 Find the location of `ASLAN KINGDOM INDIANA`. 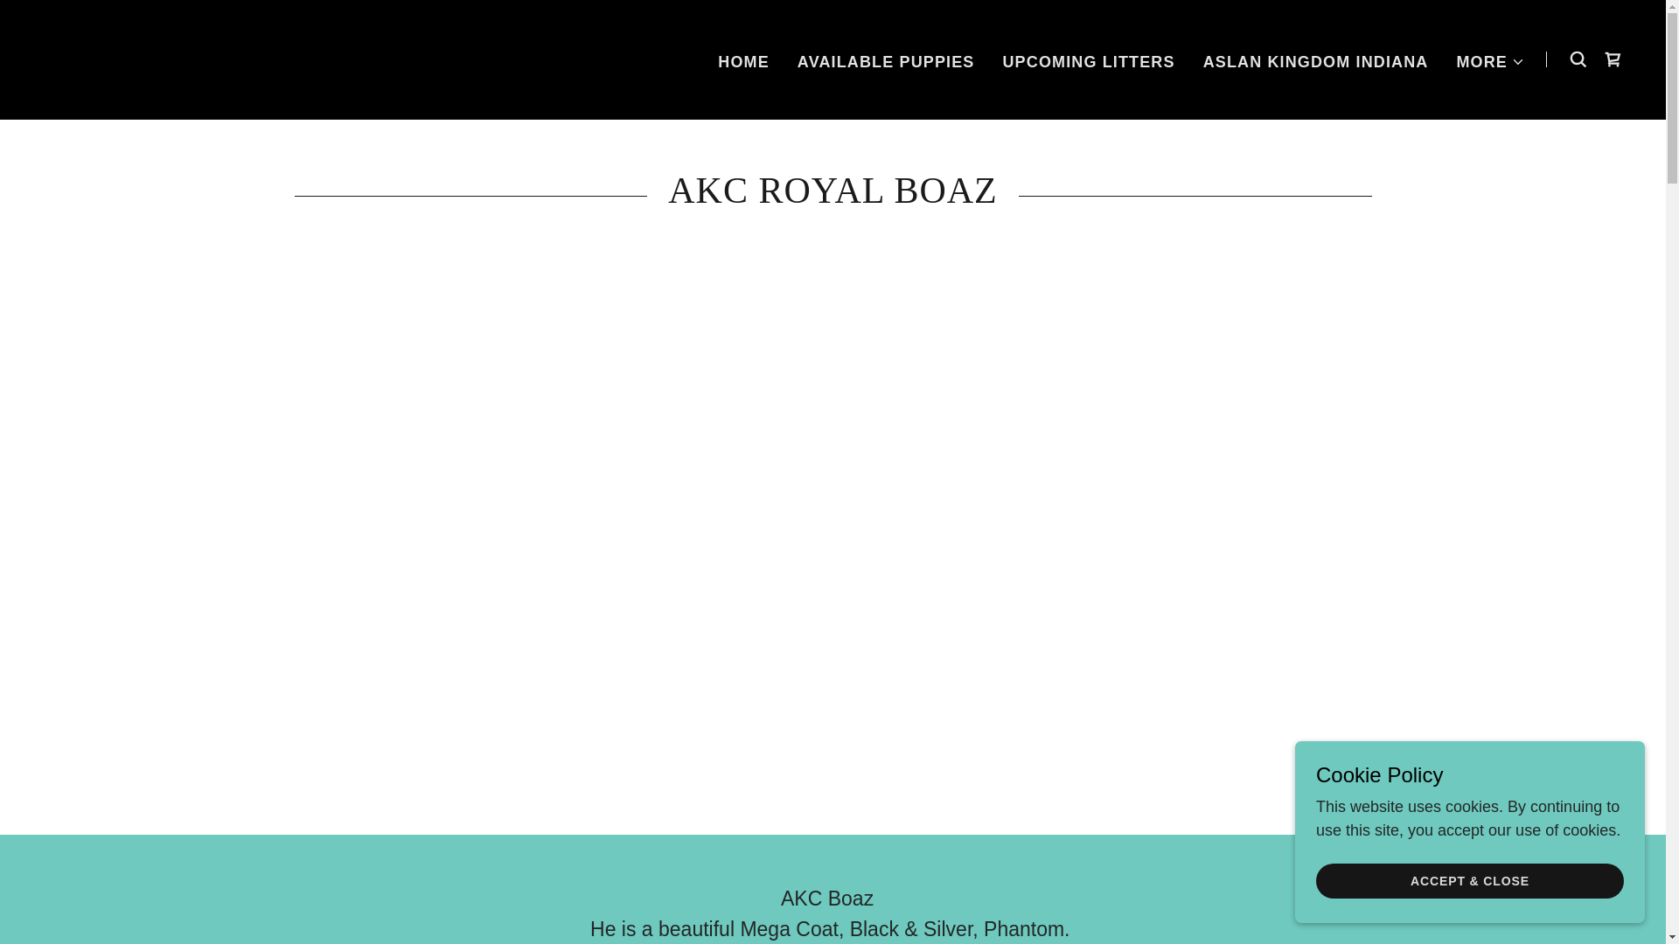

ASLAN KINGDOM INDIANA is located at coordinates (1315, 60).